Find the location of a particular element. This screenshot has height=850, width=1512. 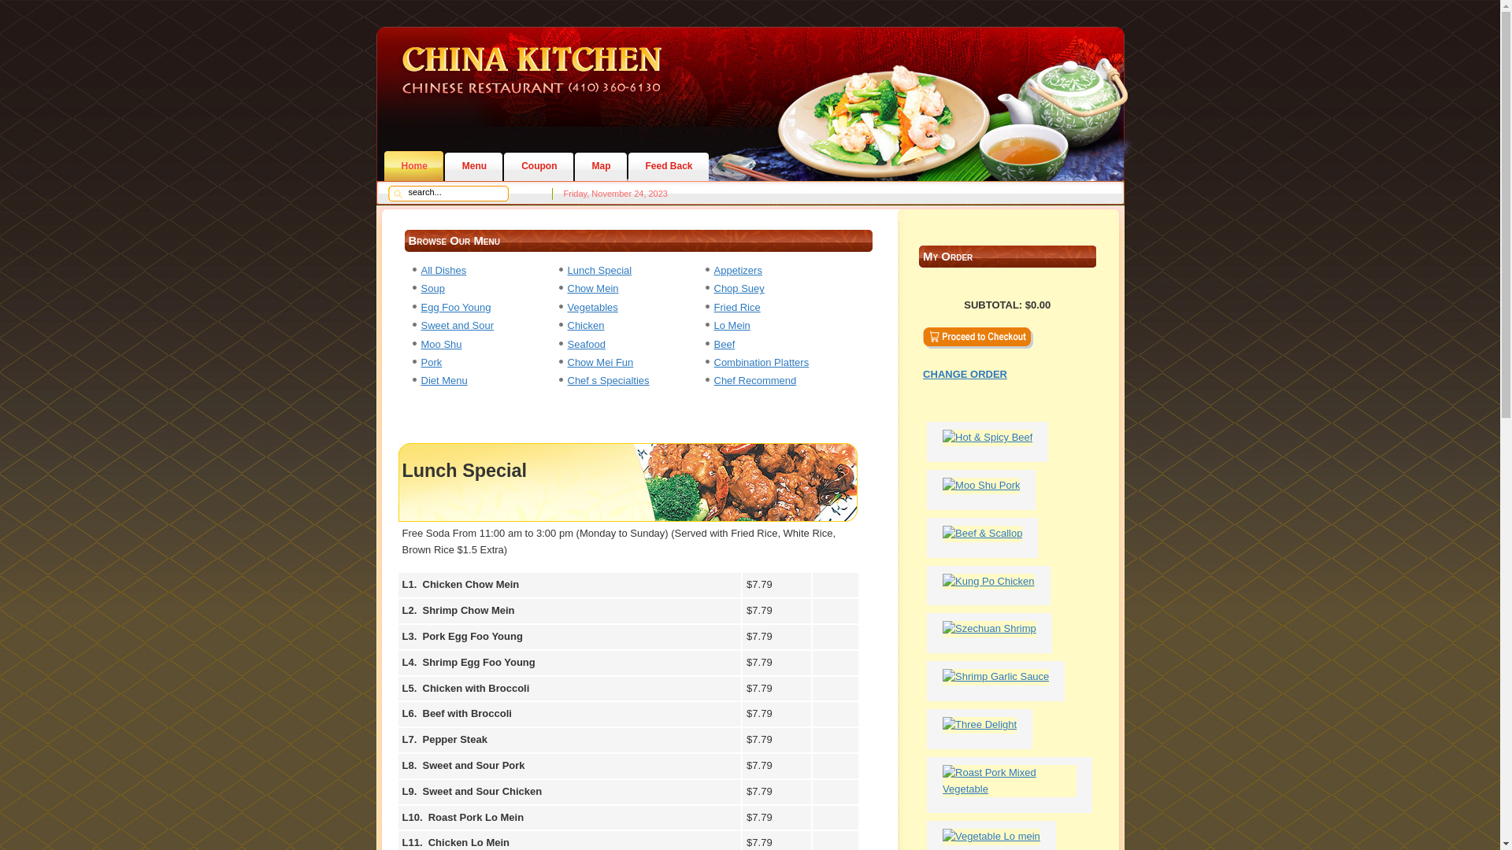

Vegetables is located at coordinates (592, 307).